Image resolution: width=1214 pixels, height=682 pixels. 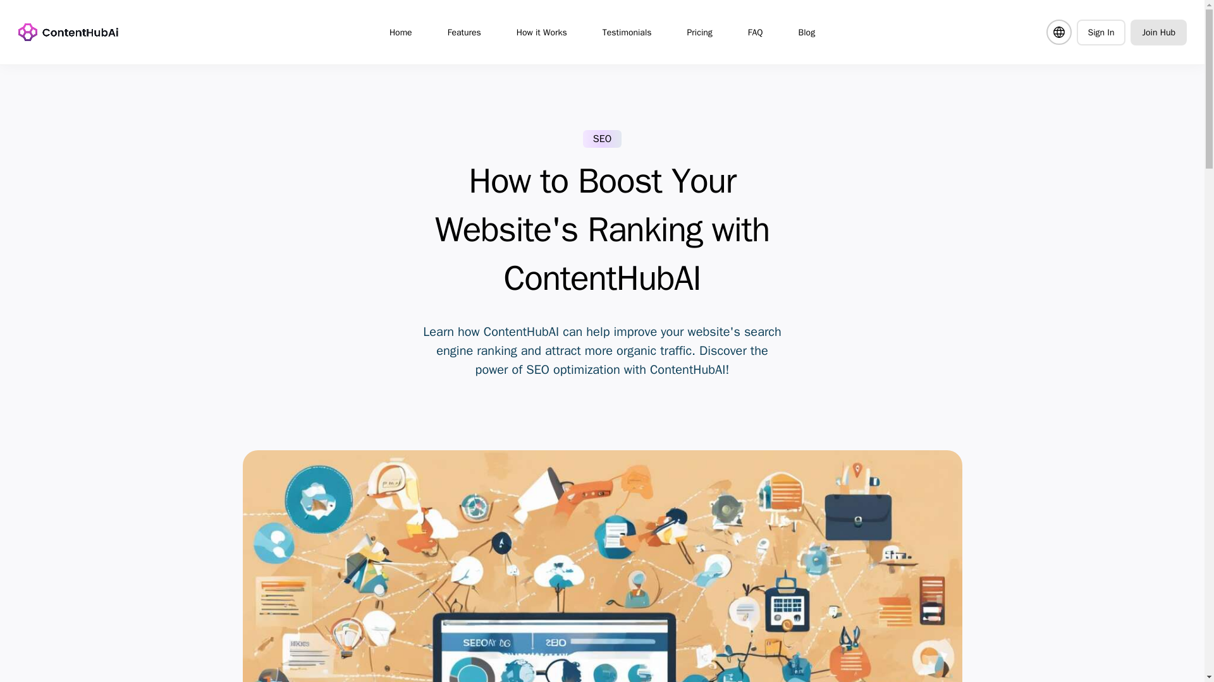 What do you see at coordinates (541, 32) in the screenshot?
I see `How it Works` at bounding box center [541, 32].